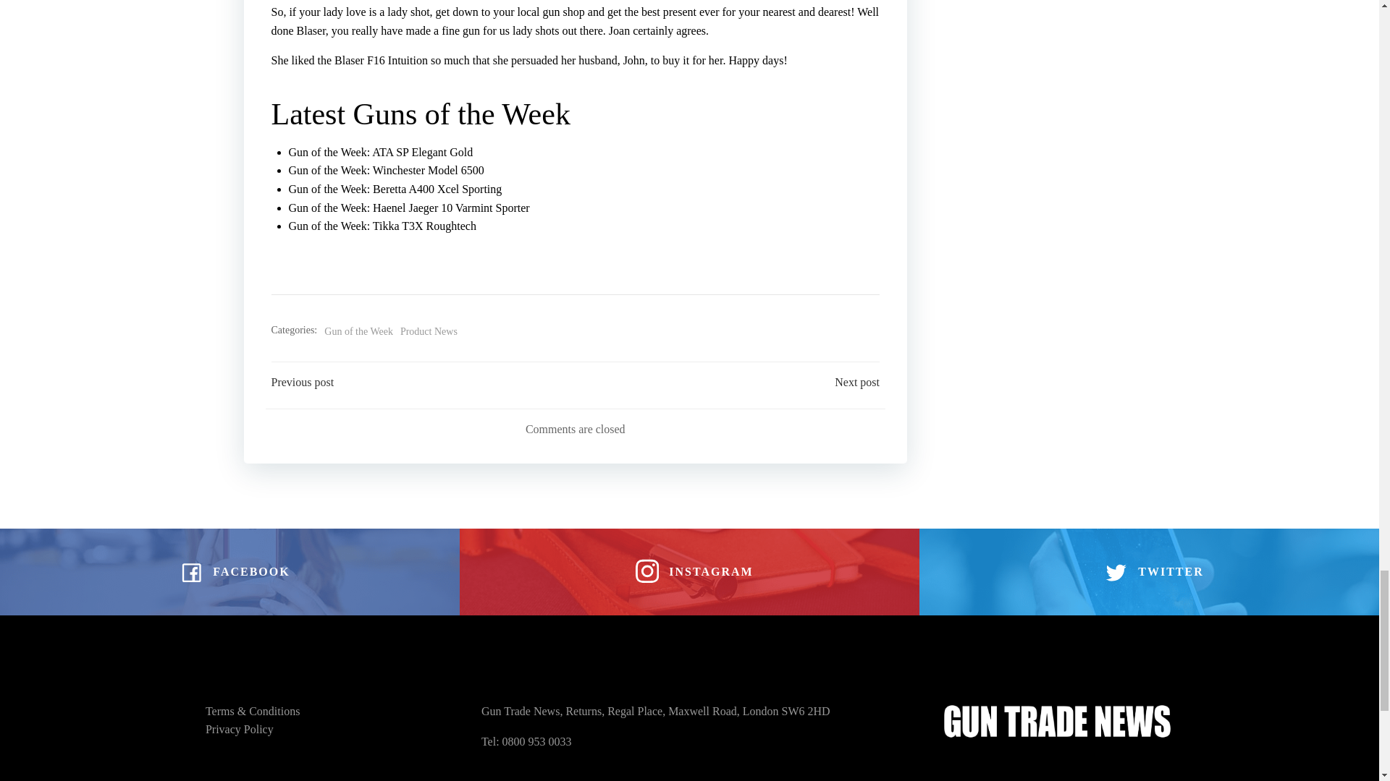 The width and height of the screenshot is (1390, 781). What do you see at coordinates (689, 572) in the screenshot?
I see `INSTAGRAM` at bounding box center [689, 572].